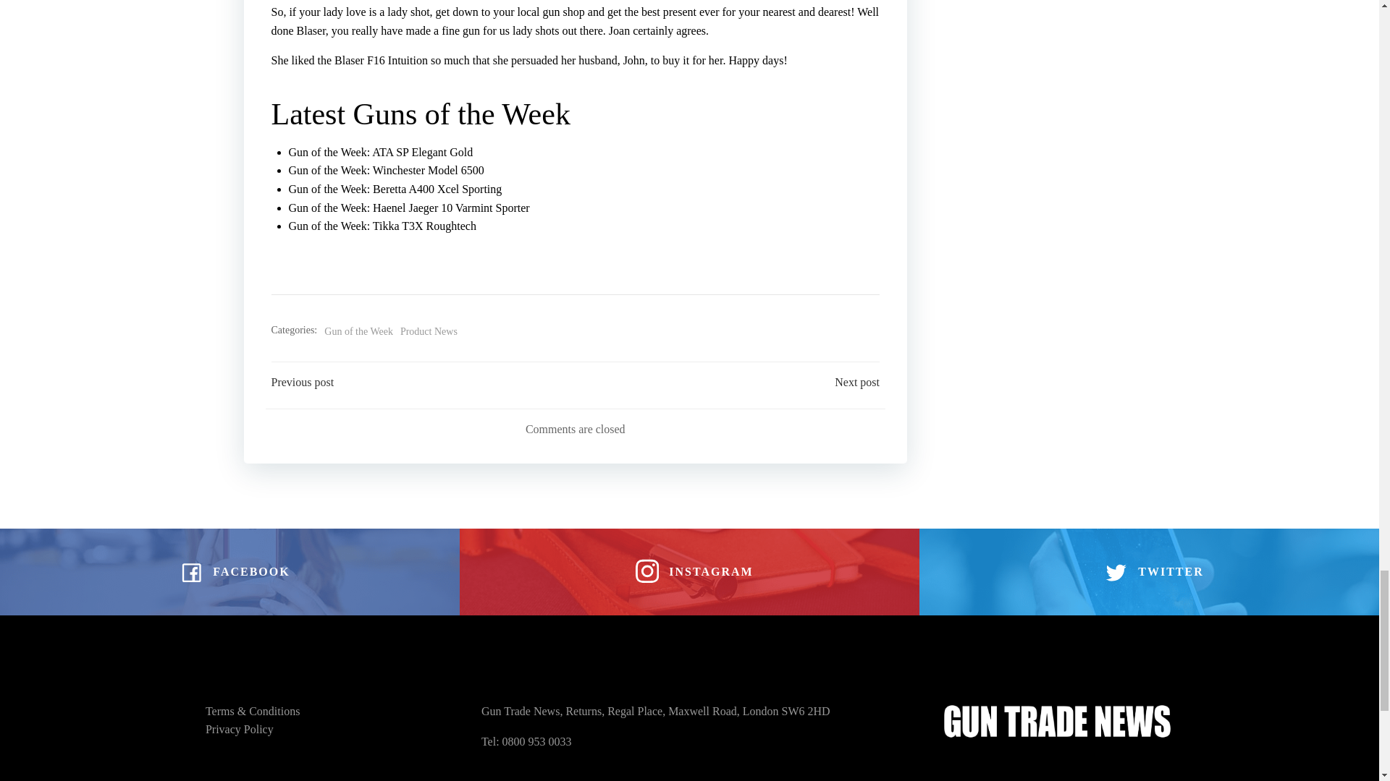 The width and height of the screenshot is (1390, 781). What do you see at coordinates (689, 572) in the screenshot?
I see `INSTAGRAM` at bounding box center [689, 572].